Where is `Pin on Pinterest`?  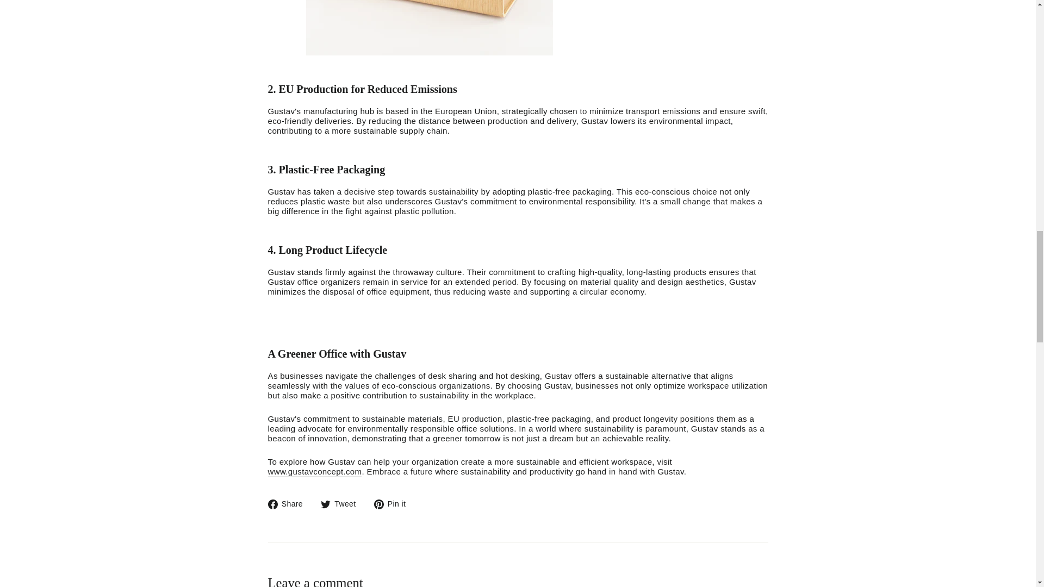
Pin on Pinterest is located at coordinates (289, 504).